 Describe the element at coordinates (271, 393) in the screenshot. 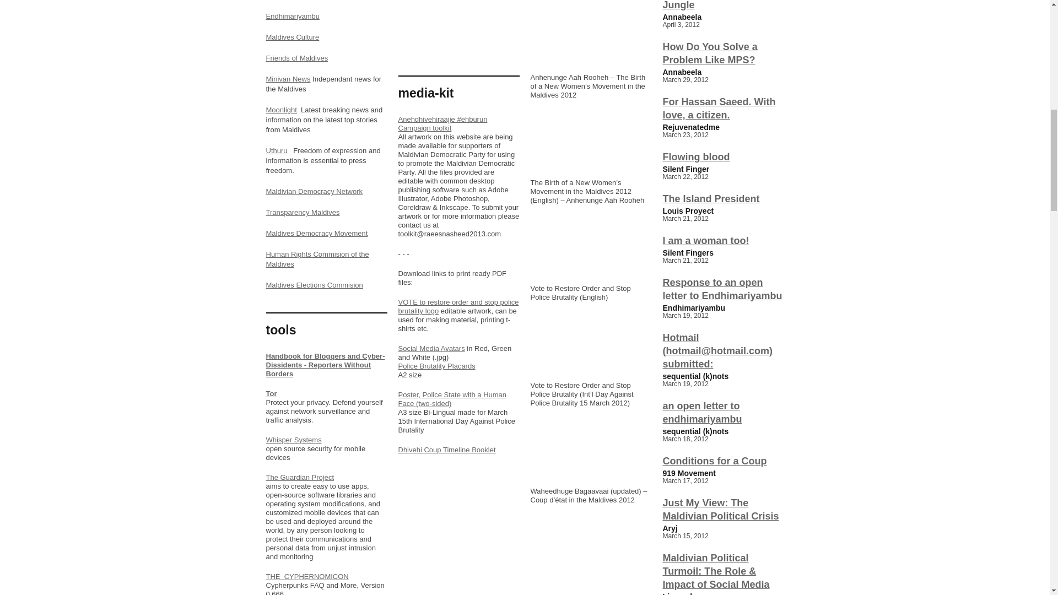

I see `Tor` at that location.